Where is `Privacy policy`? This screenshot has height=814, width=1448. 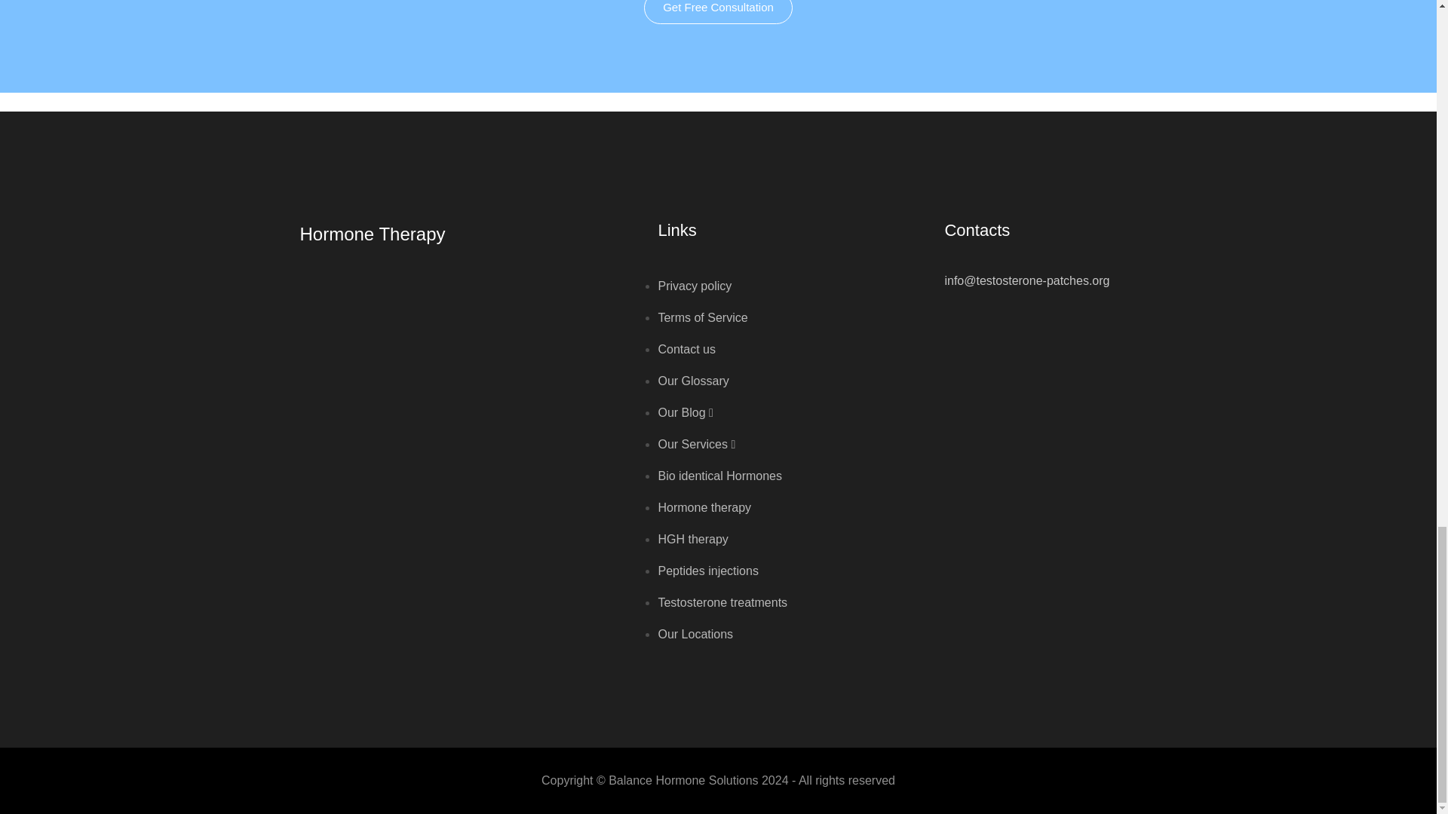
Privacy policy is located at coordinates (694, 286).